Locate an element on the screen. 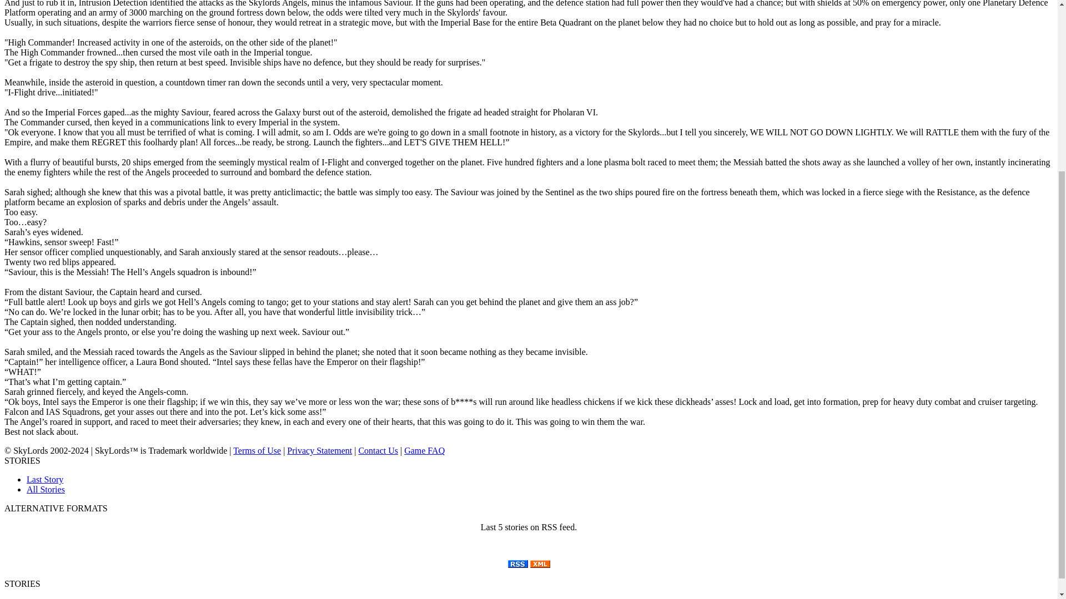 The width and height of the screenshot is (1066, 599). Last Story is located at coordinates (44, 479).